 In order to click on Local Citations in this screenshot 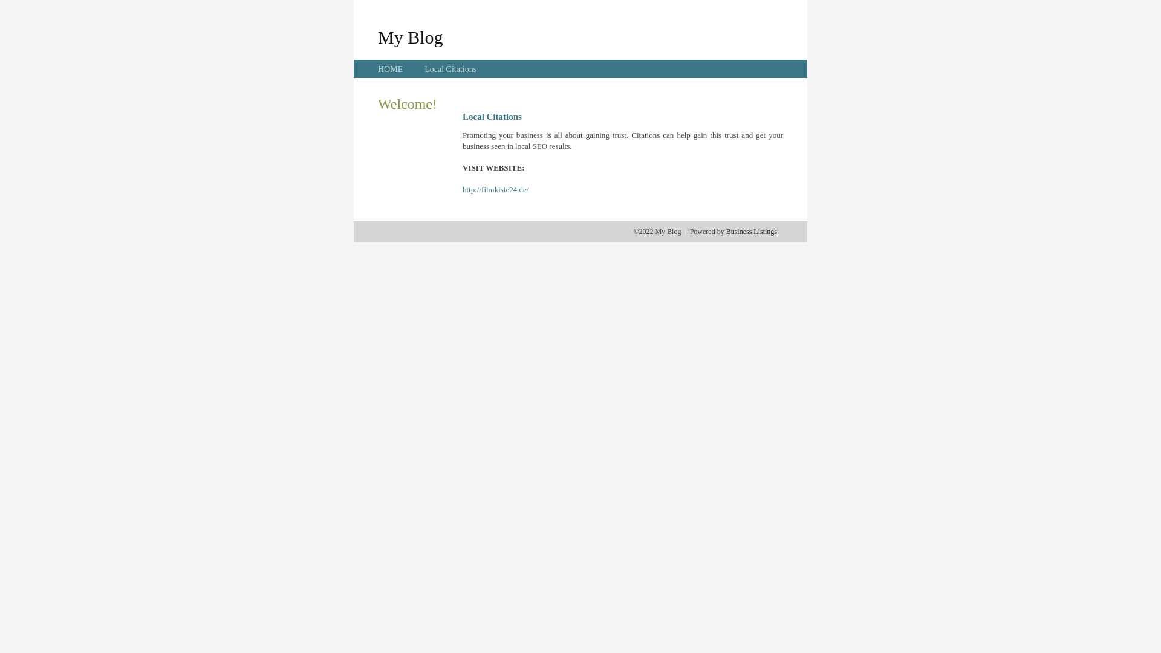, I will do `click(450, 69)`.